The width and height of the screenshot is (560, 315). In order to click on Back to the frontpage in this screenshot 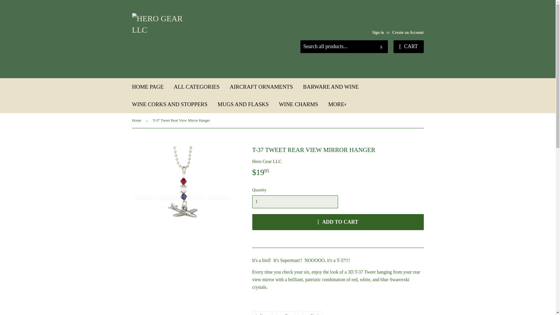, I will do `click(137, 120)`.